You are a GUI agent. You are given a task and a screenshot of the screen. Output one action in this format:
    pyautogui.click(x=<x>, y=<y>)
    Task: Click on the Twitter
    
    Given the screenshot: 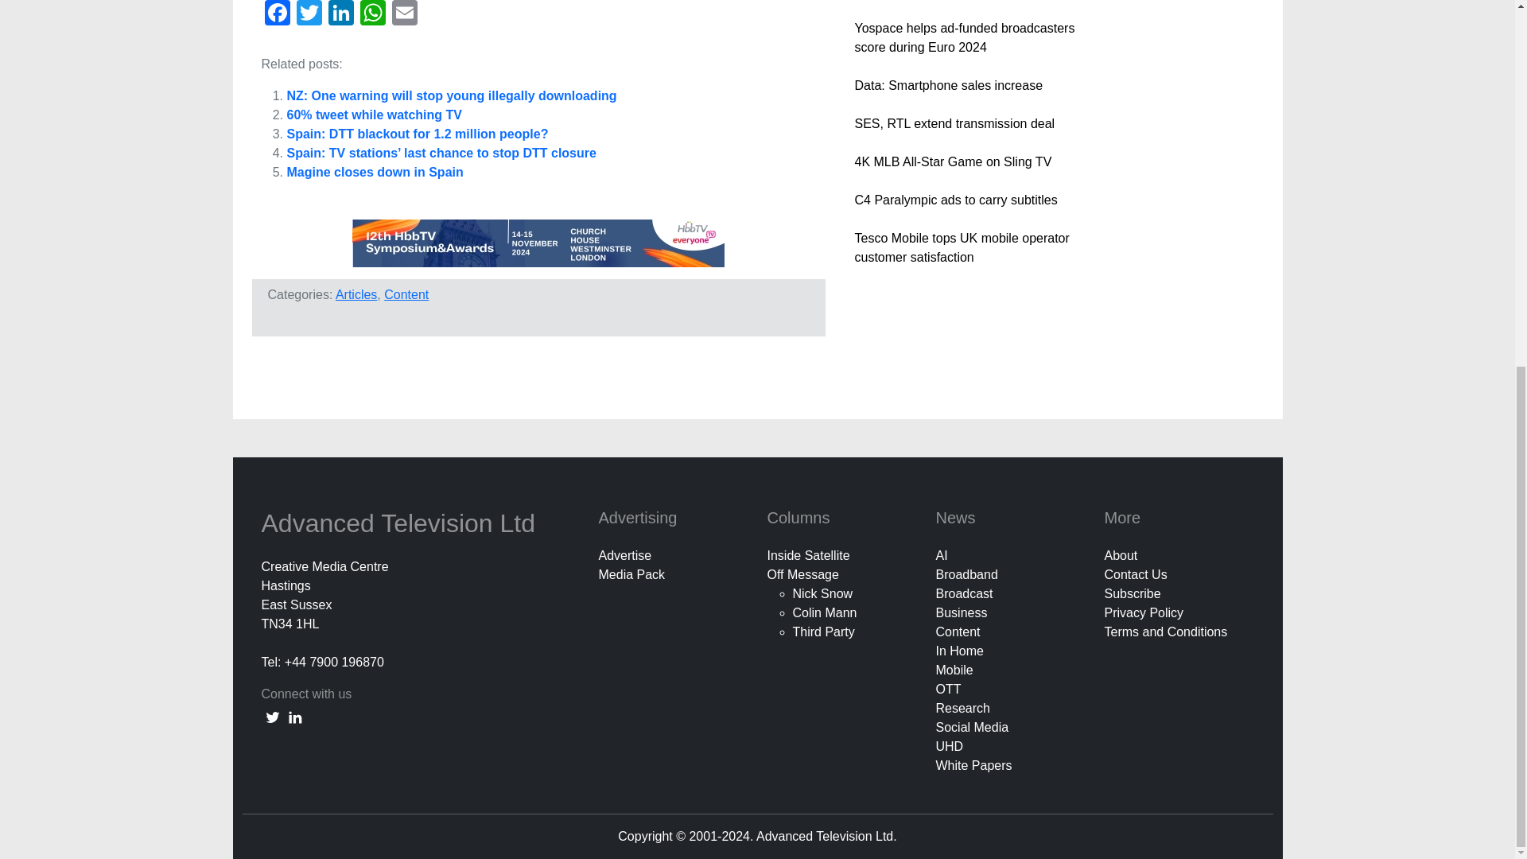 What is the action you would take?
    pyautogui.click(x=309, y=14)
    